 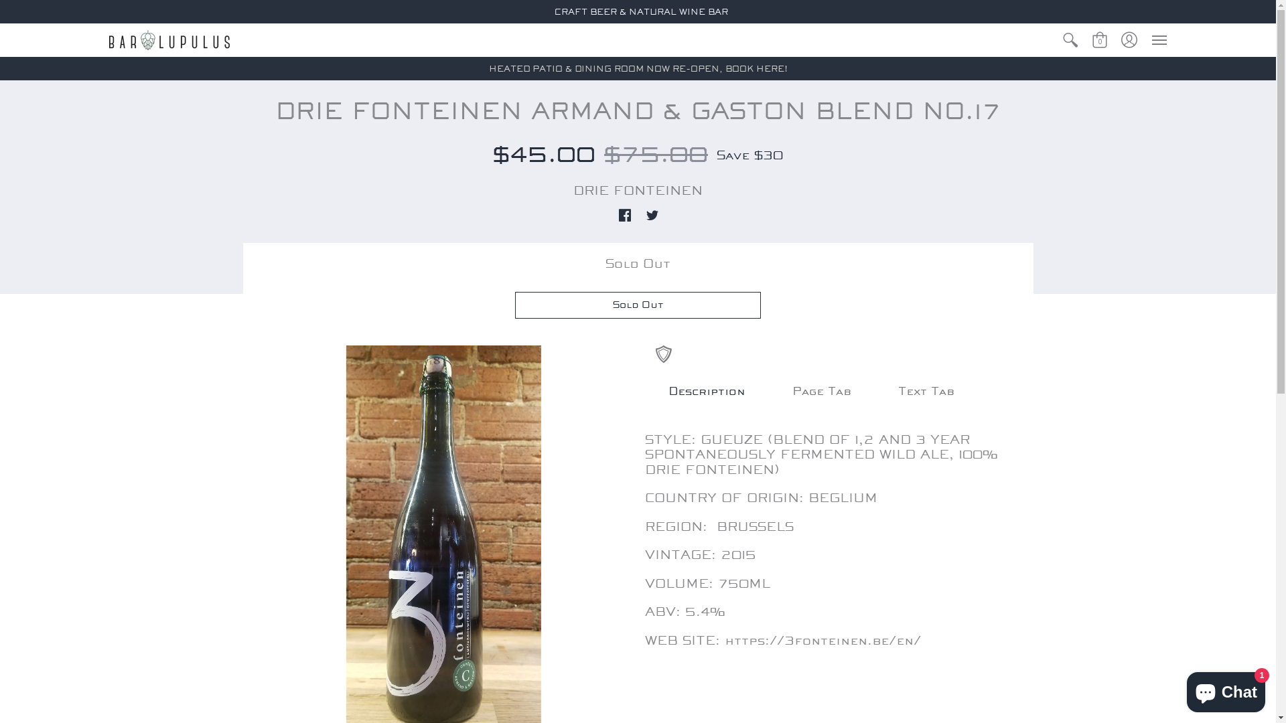 I want to click on barlupulus, so click(x=169, y=40).